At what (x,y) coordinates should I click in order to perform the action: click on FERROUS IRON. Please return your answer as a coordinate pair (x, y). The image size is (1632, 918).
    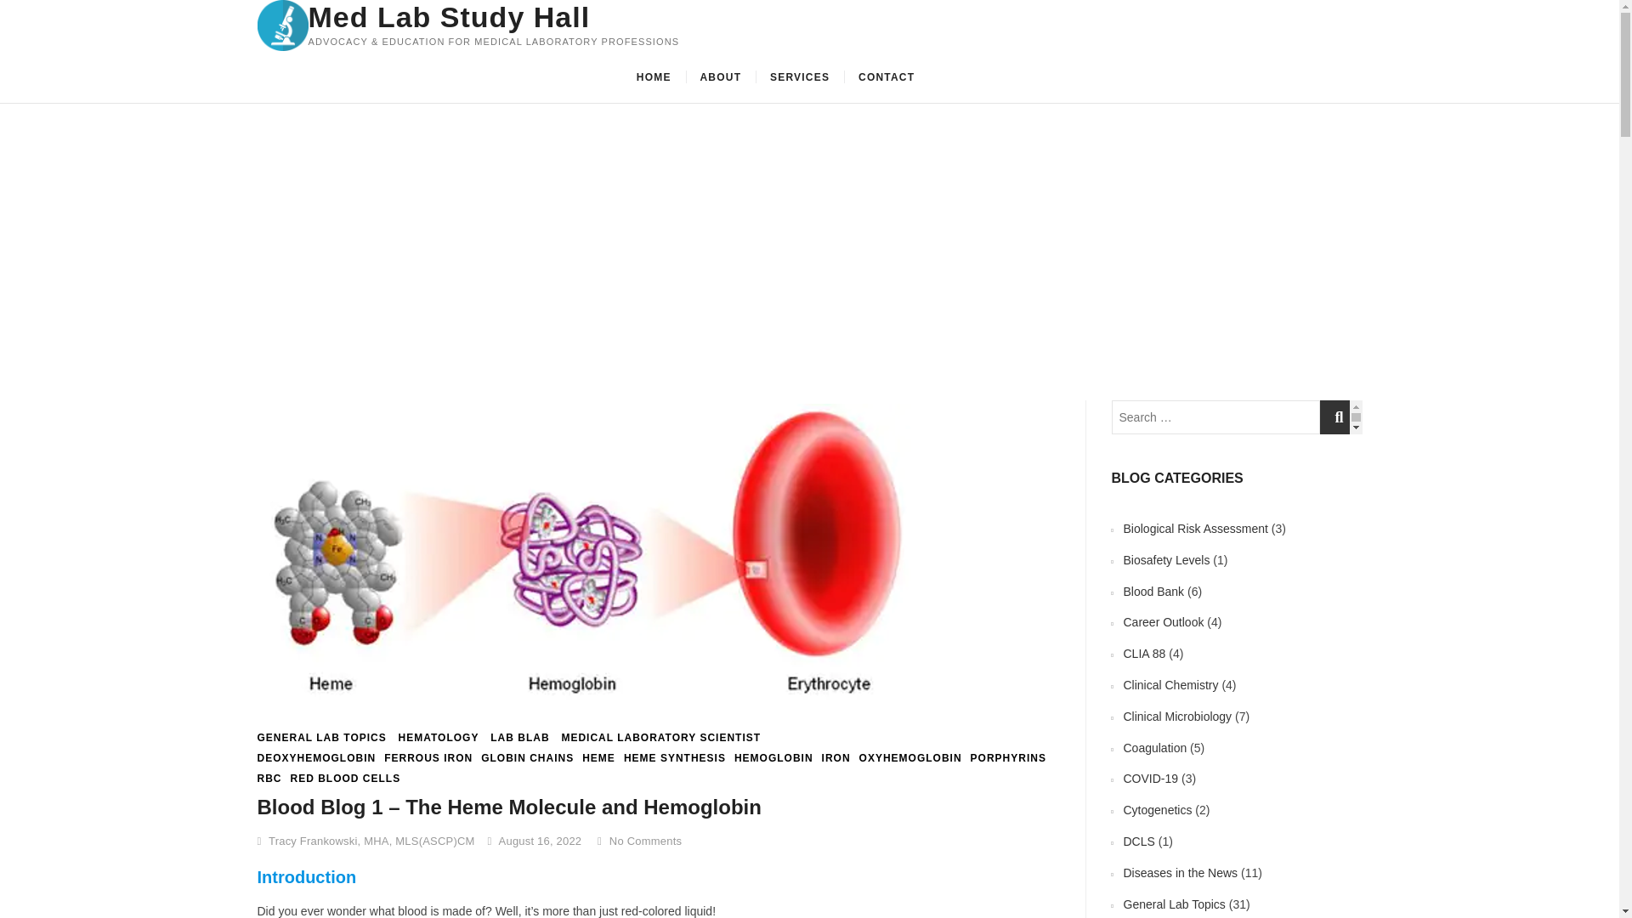
    Looking at the image, I should click on (428, 758).